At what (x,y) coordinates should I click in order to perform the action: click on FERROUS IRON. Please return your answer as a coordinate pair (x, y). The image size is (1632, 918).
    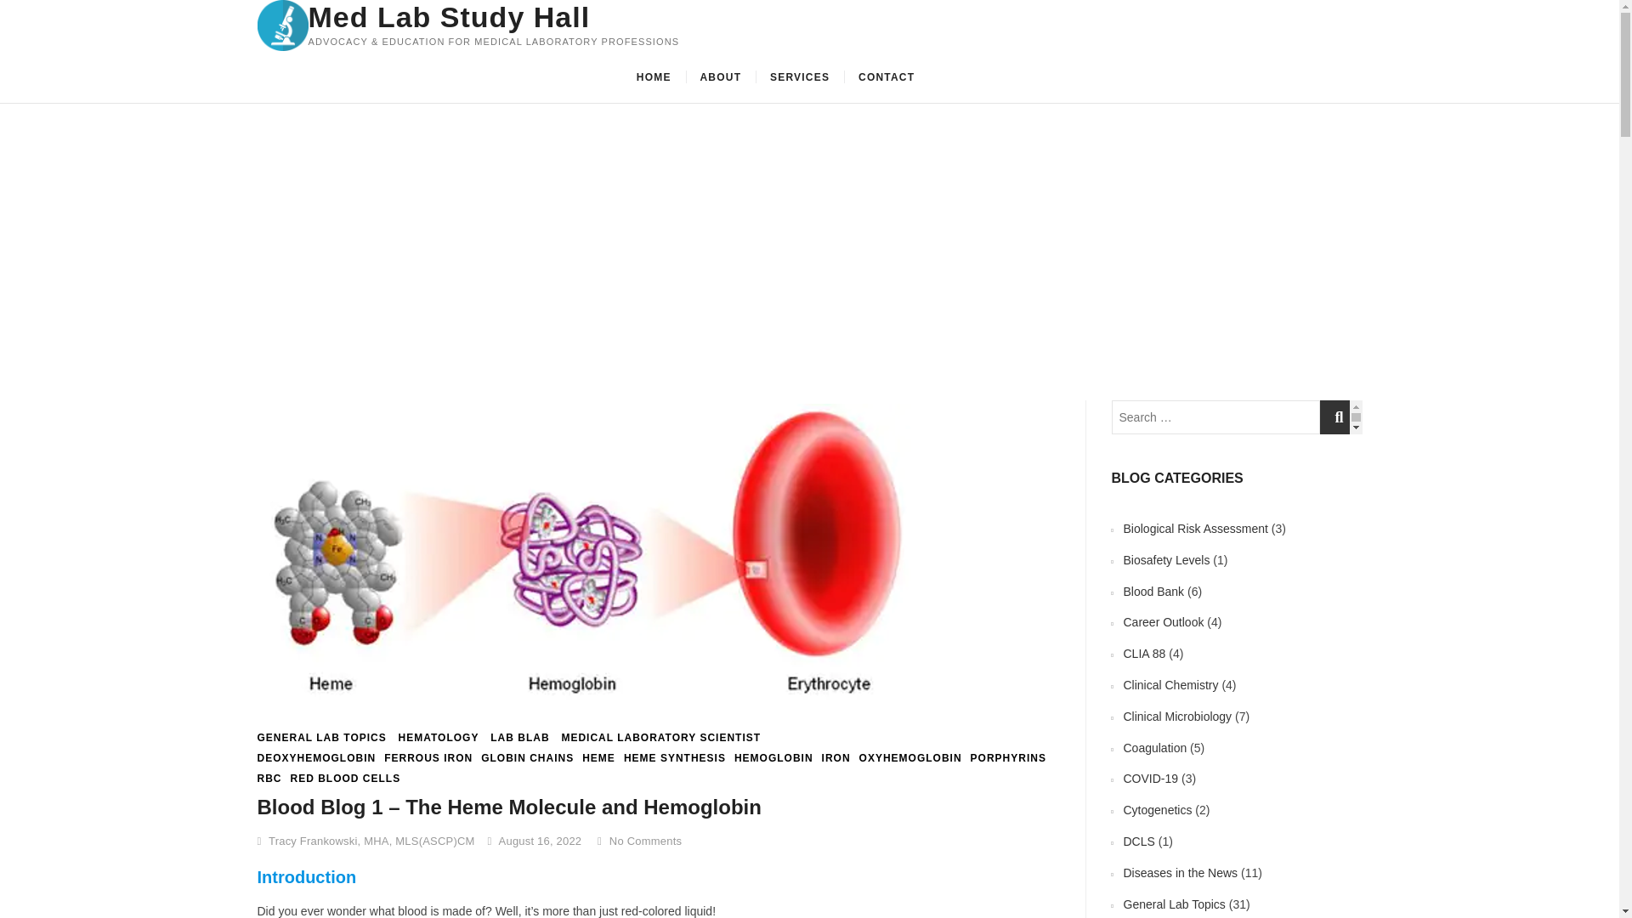
    Looking at the image, I should click on (428, 758).